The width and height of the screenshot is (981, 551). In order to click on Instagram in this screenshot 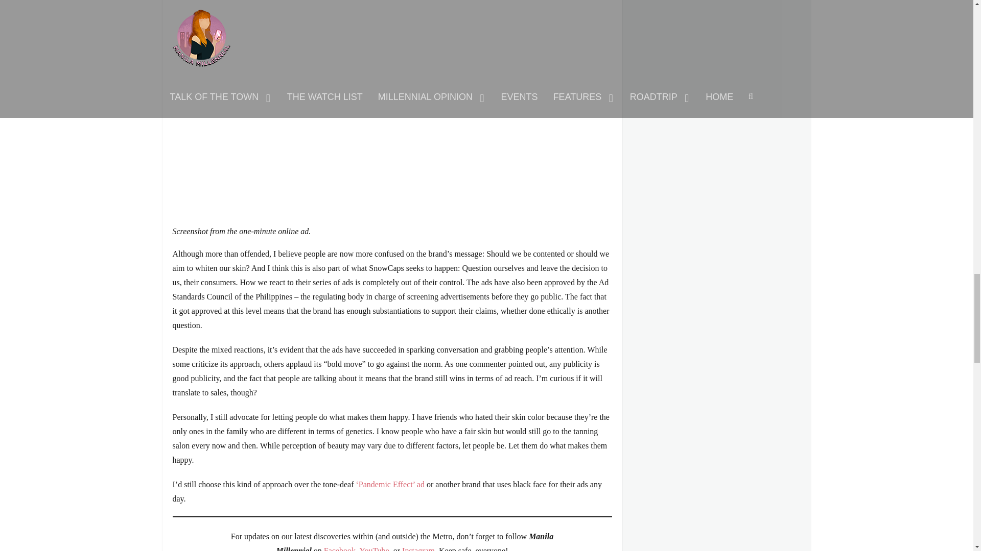, I will do `click(418, 549)`.